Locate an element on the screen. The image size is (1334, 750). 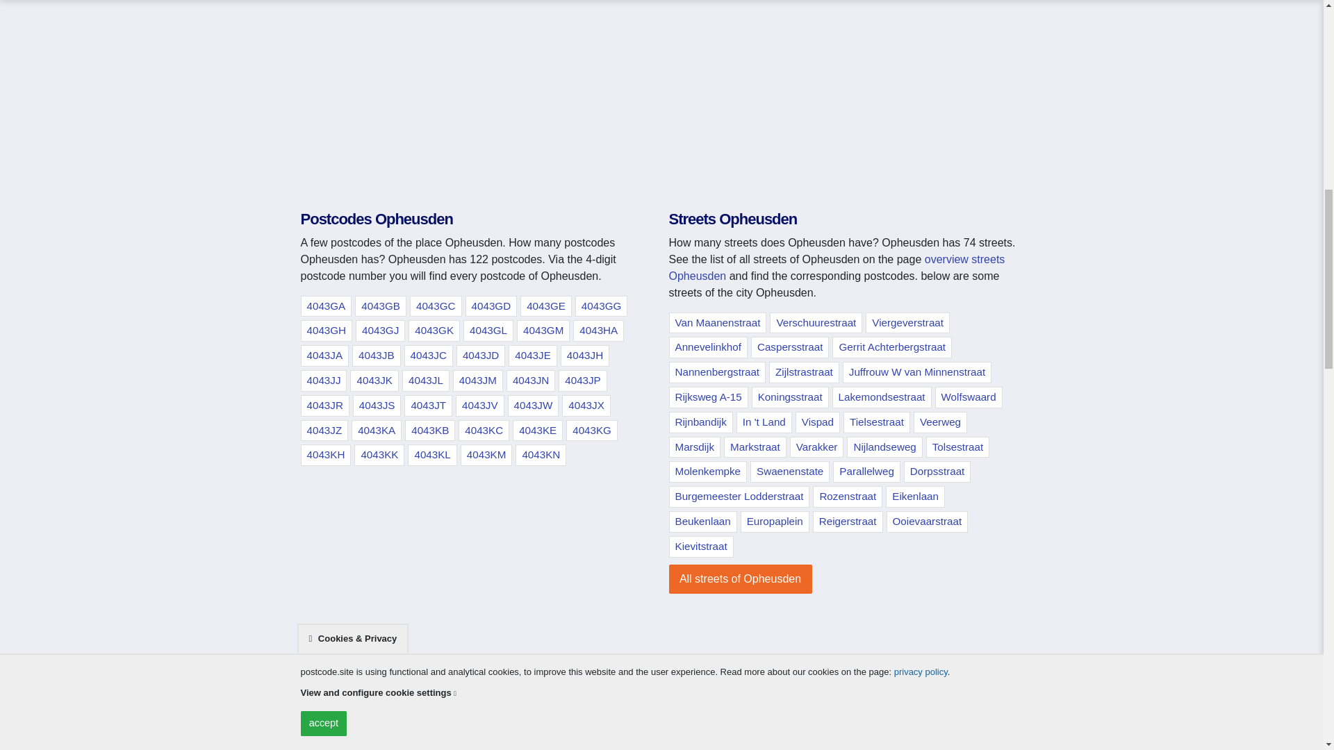
4043JL is located at coordinates (426, 381).